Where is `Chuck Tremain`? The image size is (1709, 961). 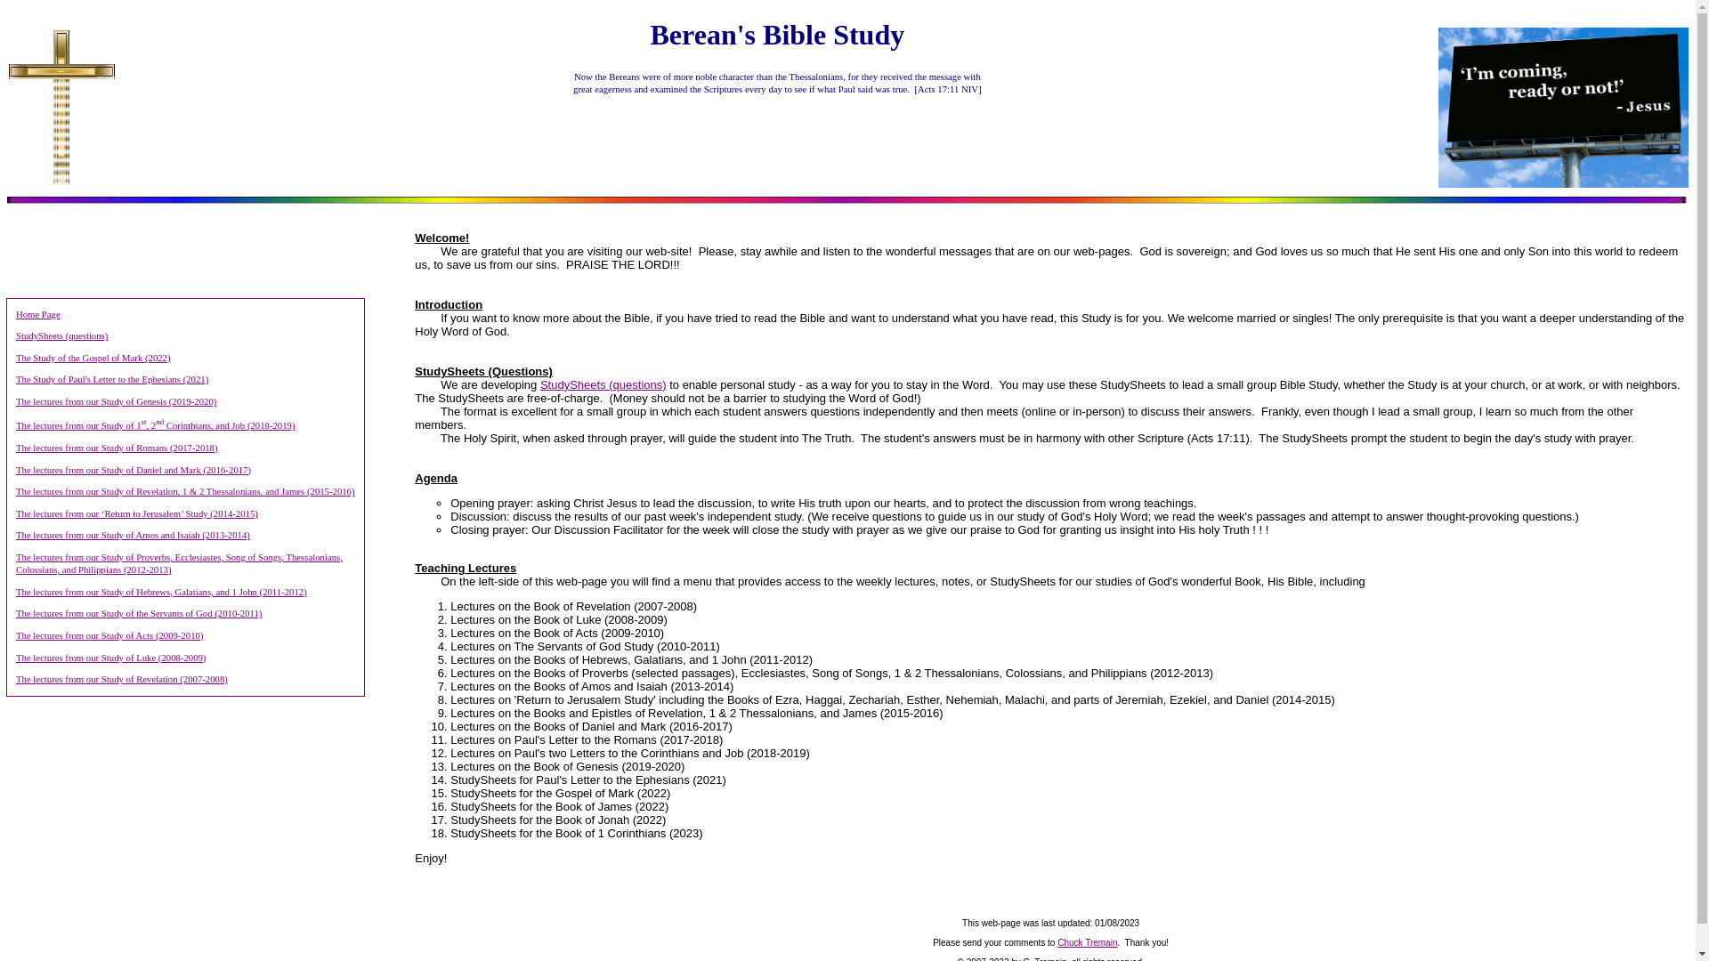
Chuck Tremain is located at coordinates (1088, 942).